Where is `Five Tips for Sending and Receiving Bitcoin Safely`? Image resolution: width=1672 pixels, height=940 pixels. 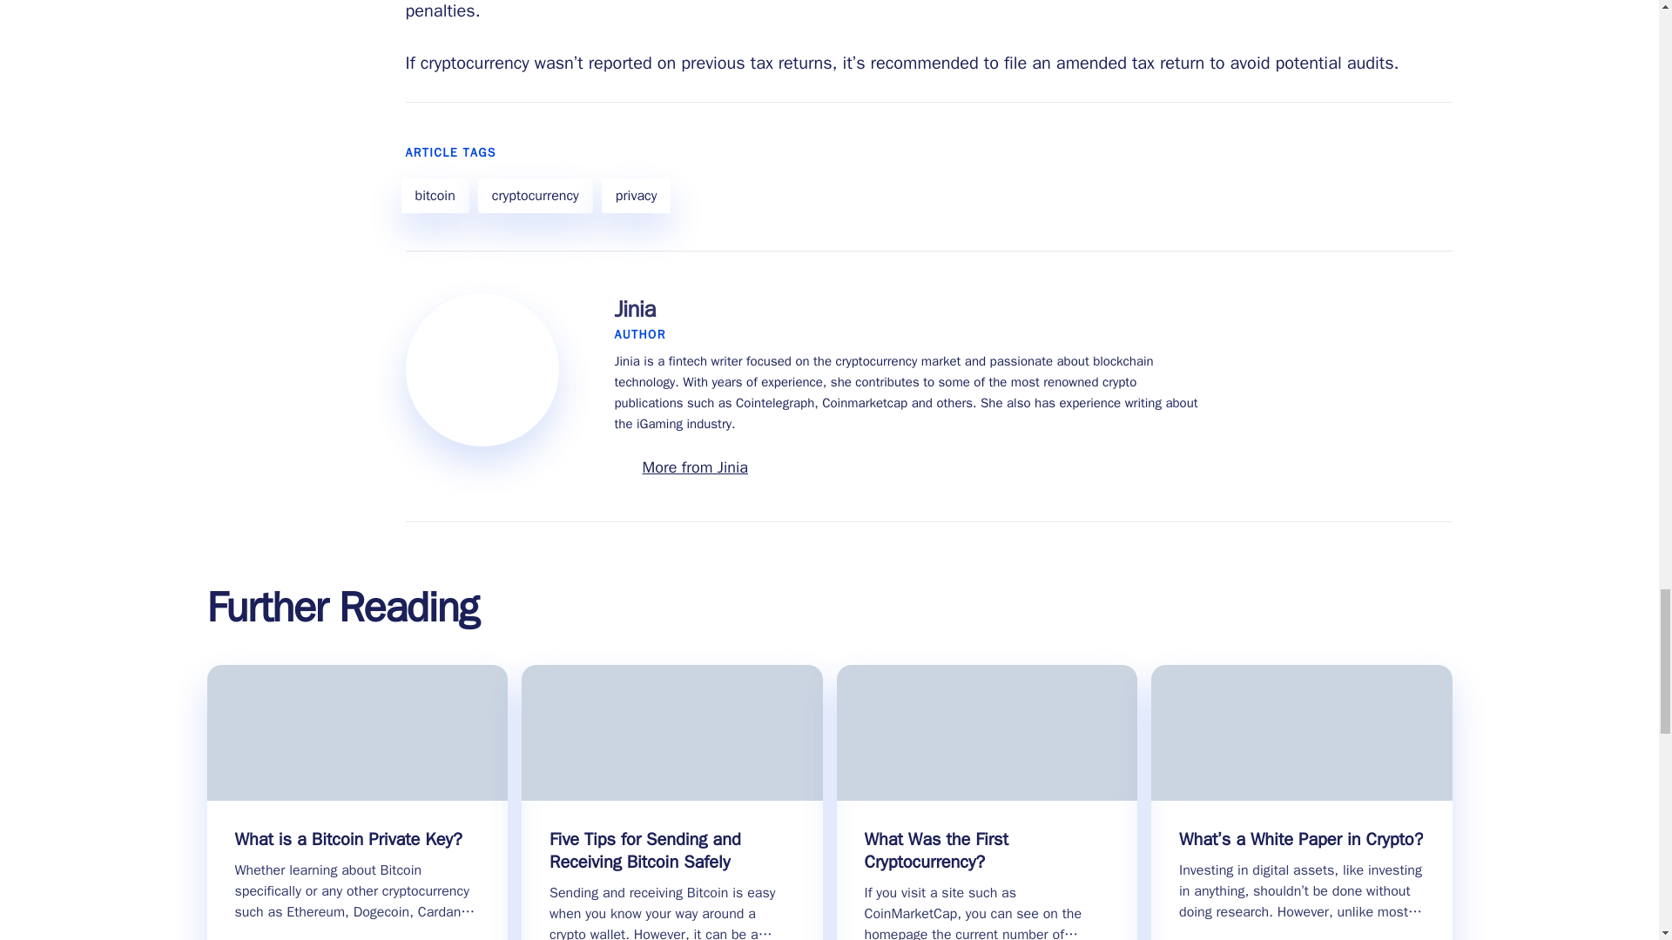 Five Tips for Sending and Receiving Bitcoin Safely is located at coordinates (672, 851).